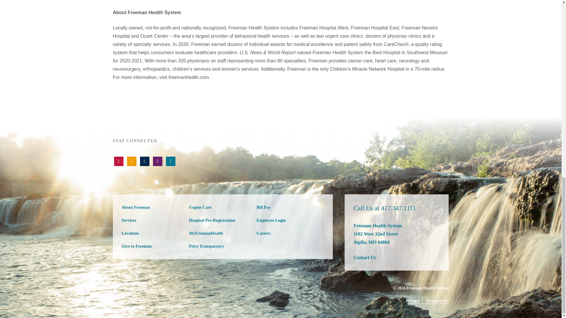 This screenshot has height=318, width=566. Describe the element at coordinates (119, 161) in the screenshot. I see `Youtube` at that location.